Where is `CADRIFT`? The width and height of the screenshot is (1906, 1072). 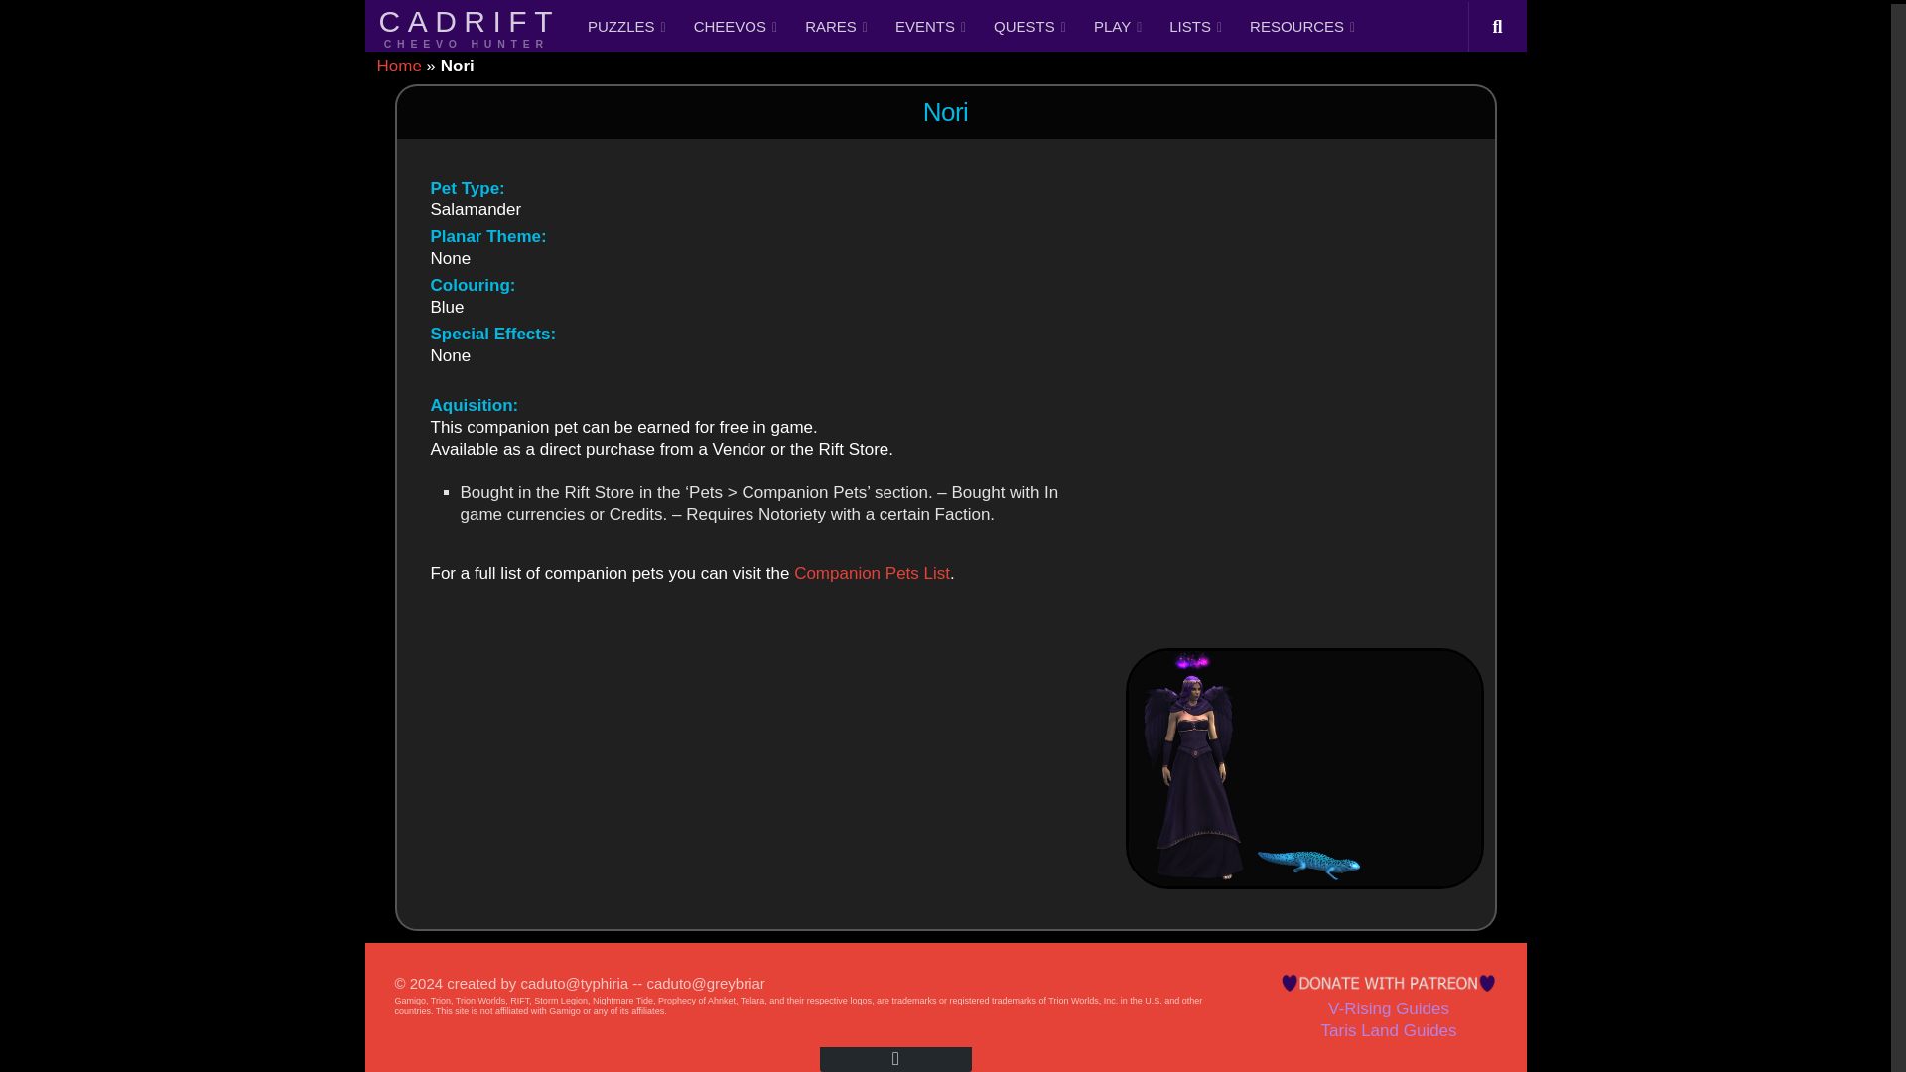
CADRIFT is located at coordinates (471, 24).